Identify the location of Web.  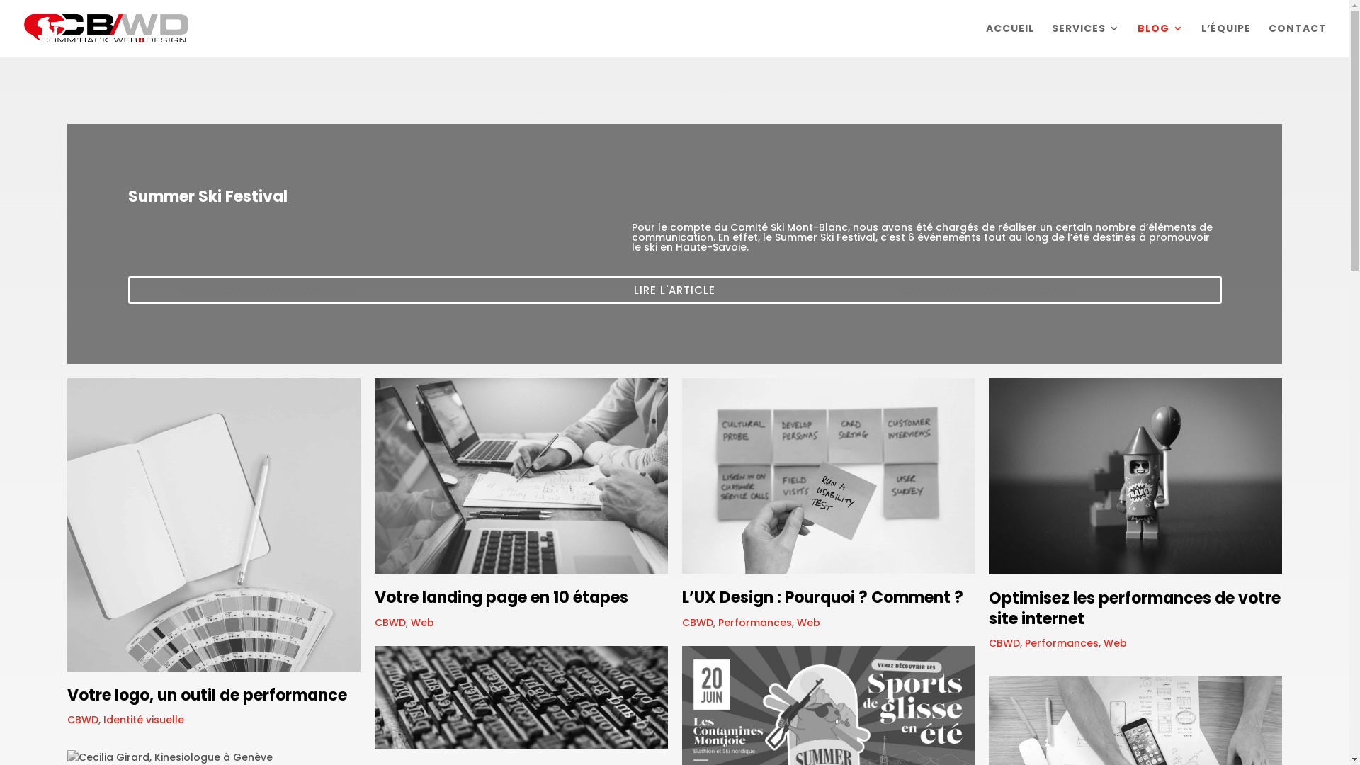
(807, 623).